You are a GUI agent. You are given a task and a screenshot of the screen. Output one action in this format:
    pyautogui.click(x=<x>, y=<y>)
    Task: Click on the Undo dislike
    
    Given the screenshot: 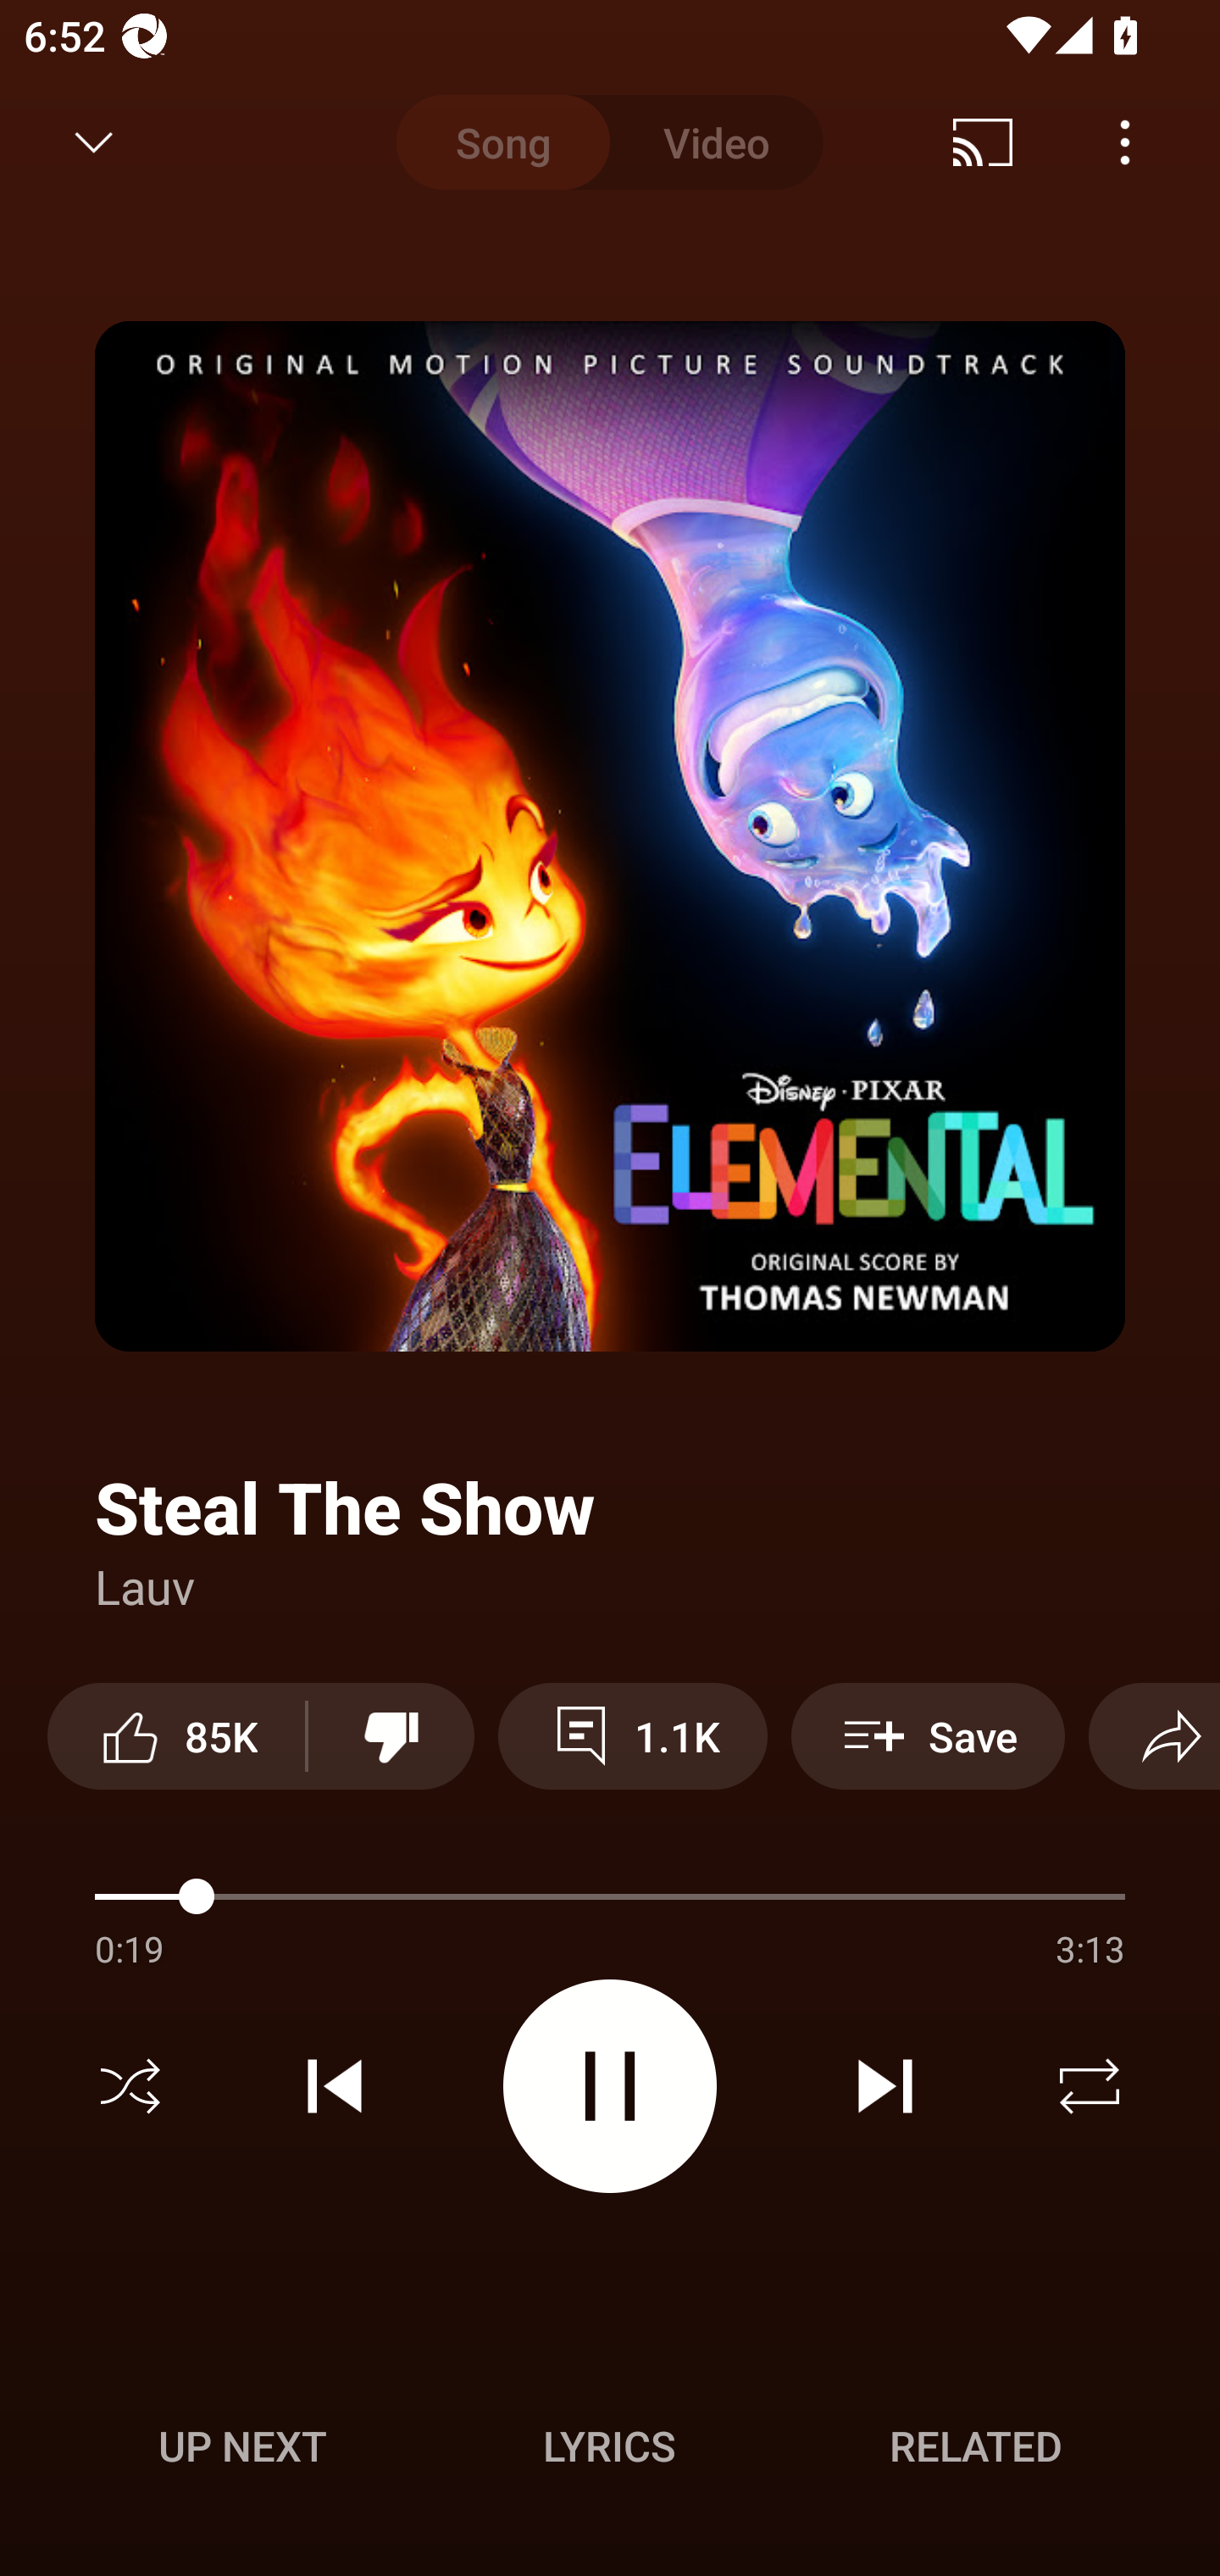 What is the action you would take?
    pyautogui.click(x=391, y=1735)
    